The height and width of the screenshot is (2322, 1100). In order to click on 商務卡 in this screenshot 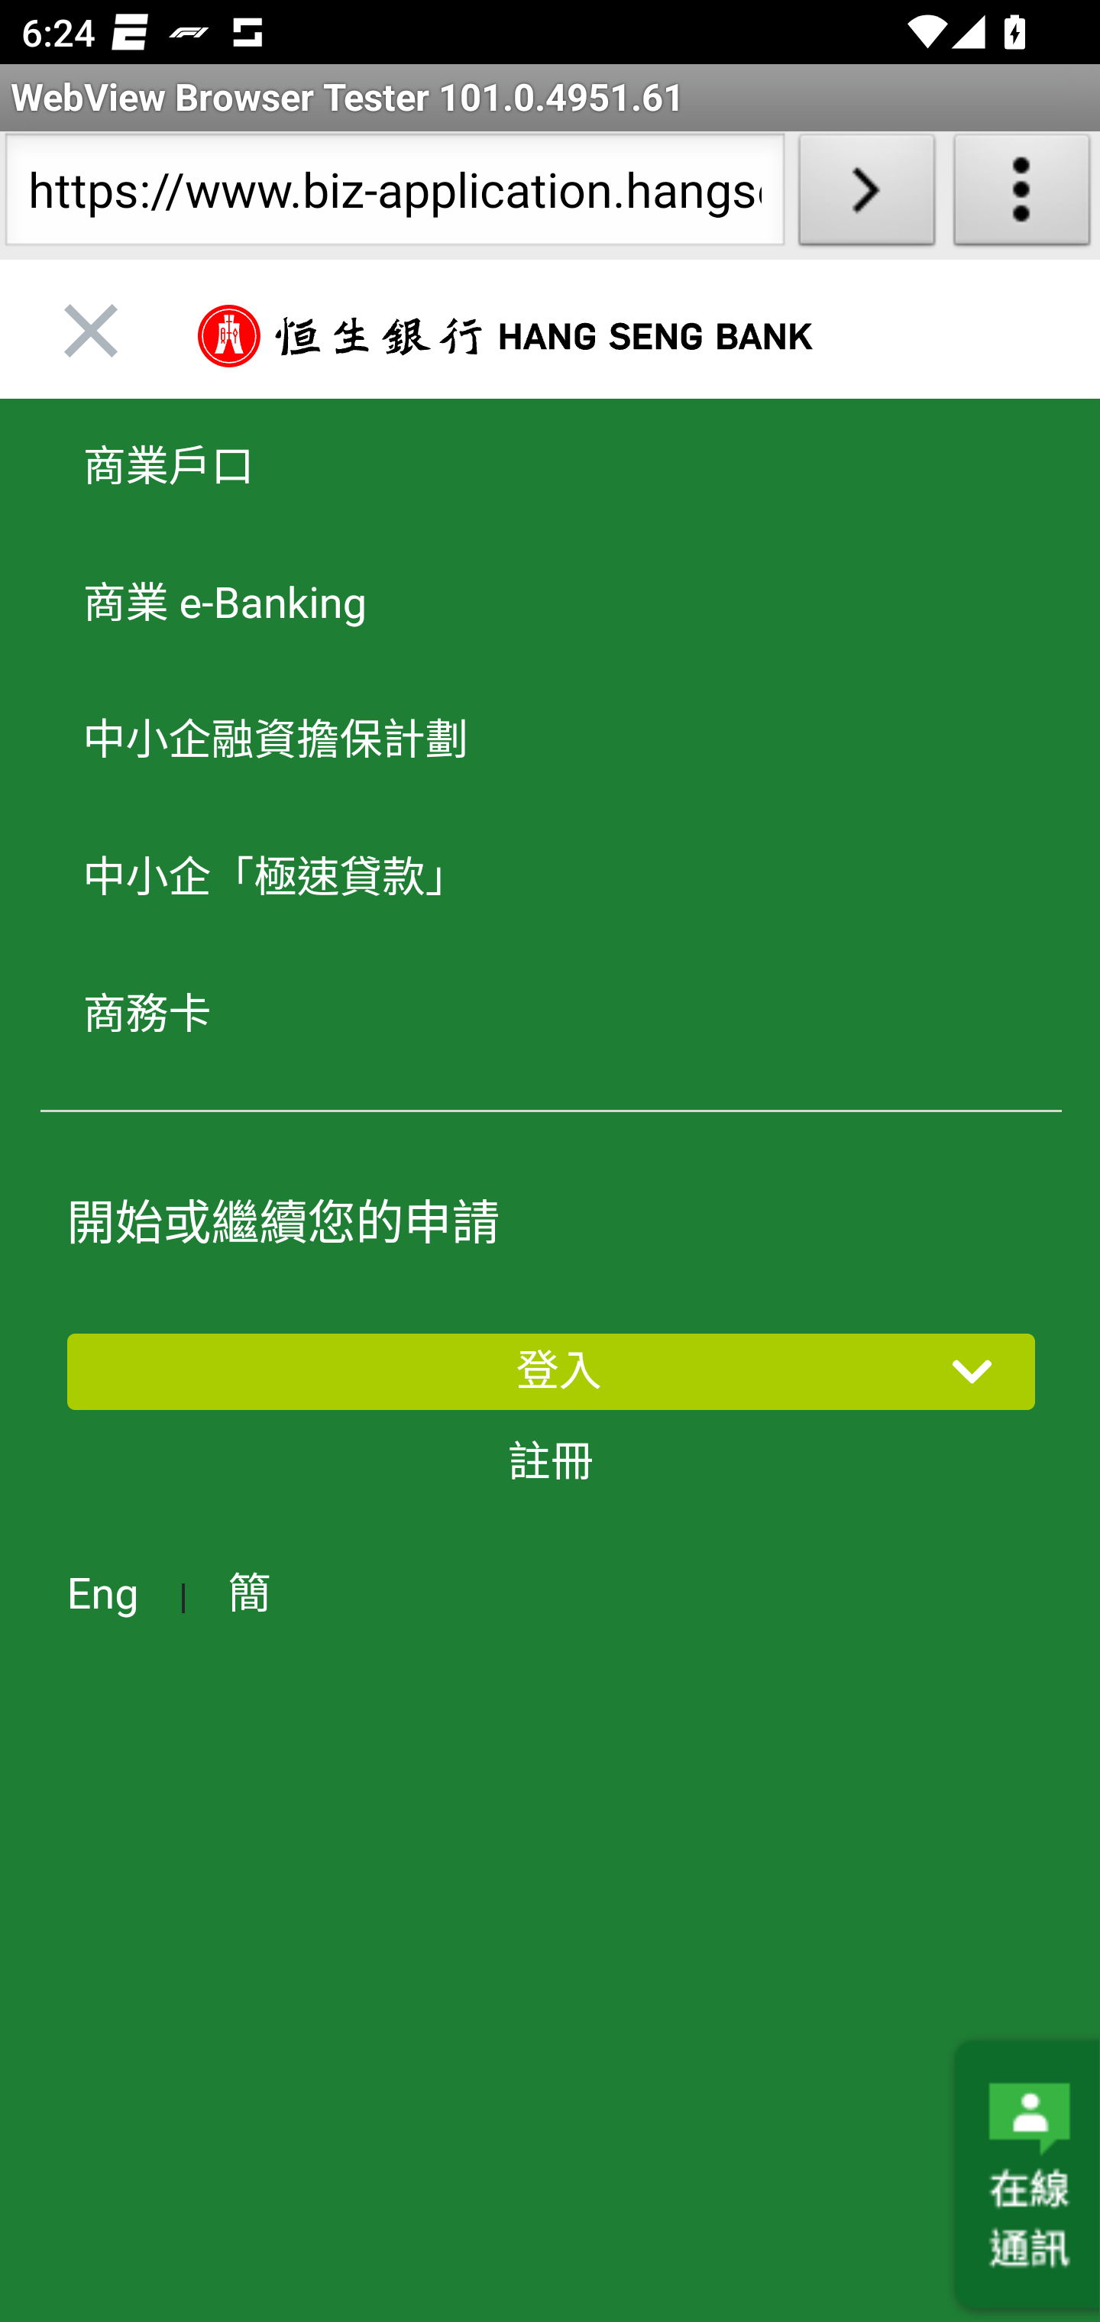, I will do `click(550, 1013)`.